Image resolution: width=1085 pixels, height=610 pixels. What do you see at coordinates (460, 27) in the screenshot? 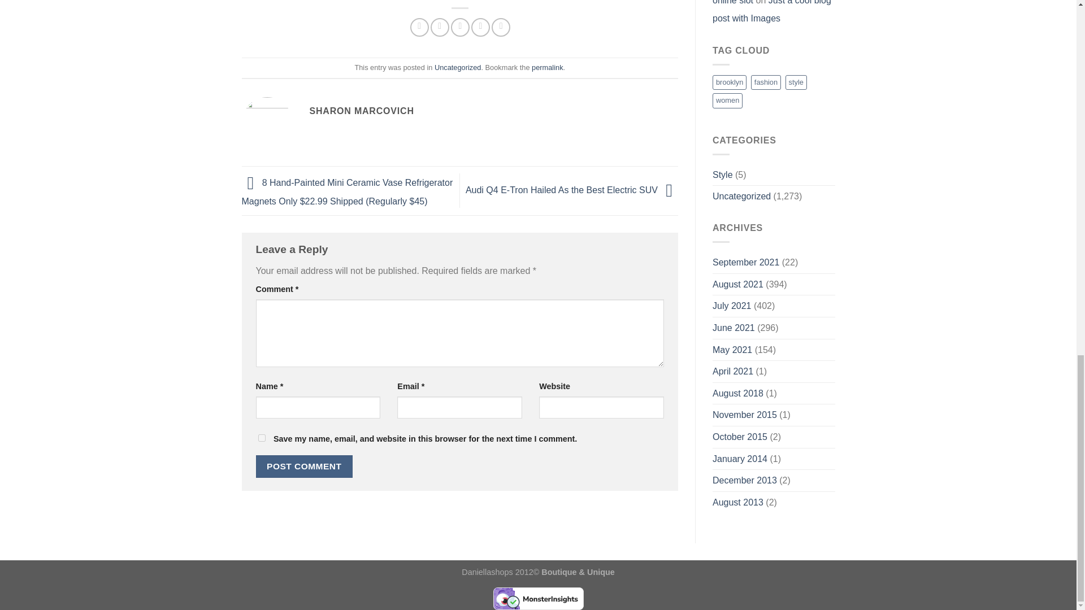
I see `Email to a Friend` at bounding box center [460, 27].